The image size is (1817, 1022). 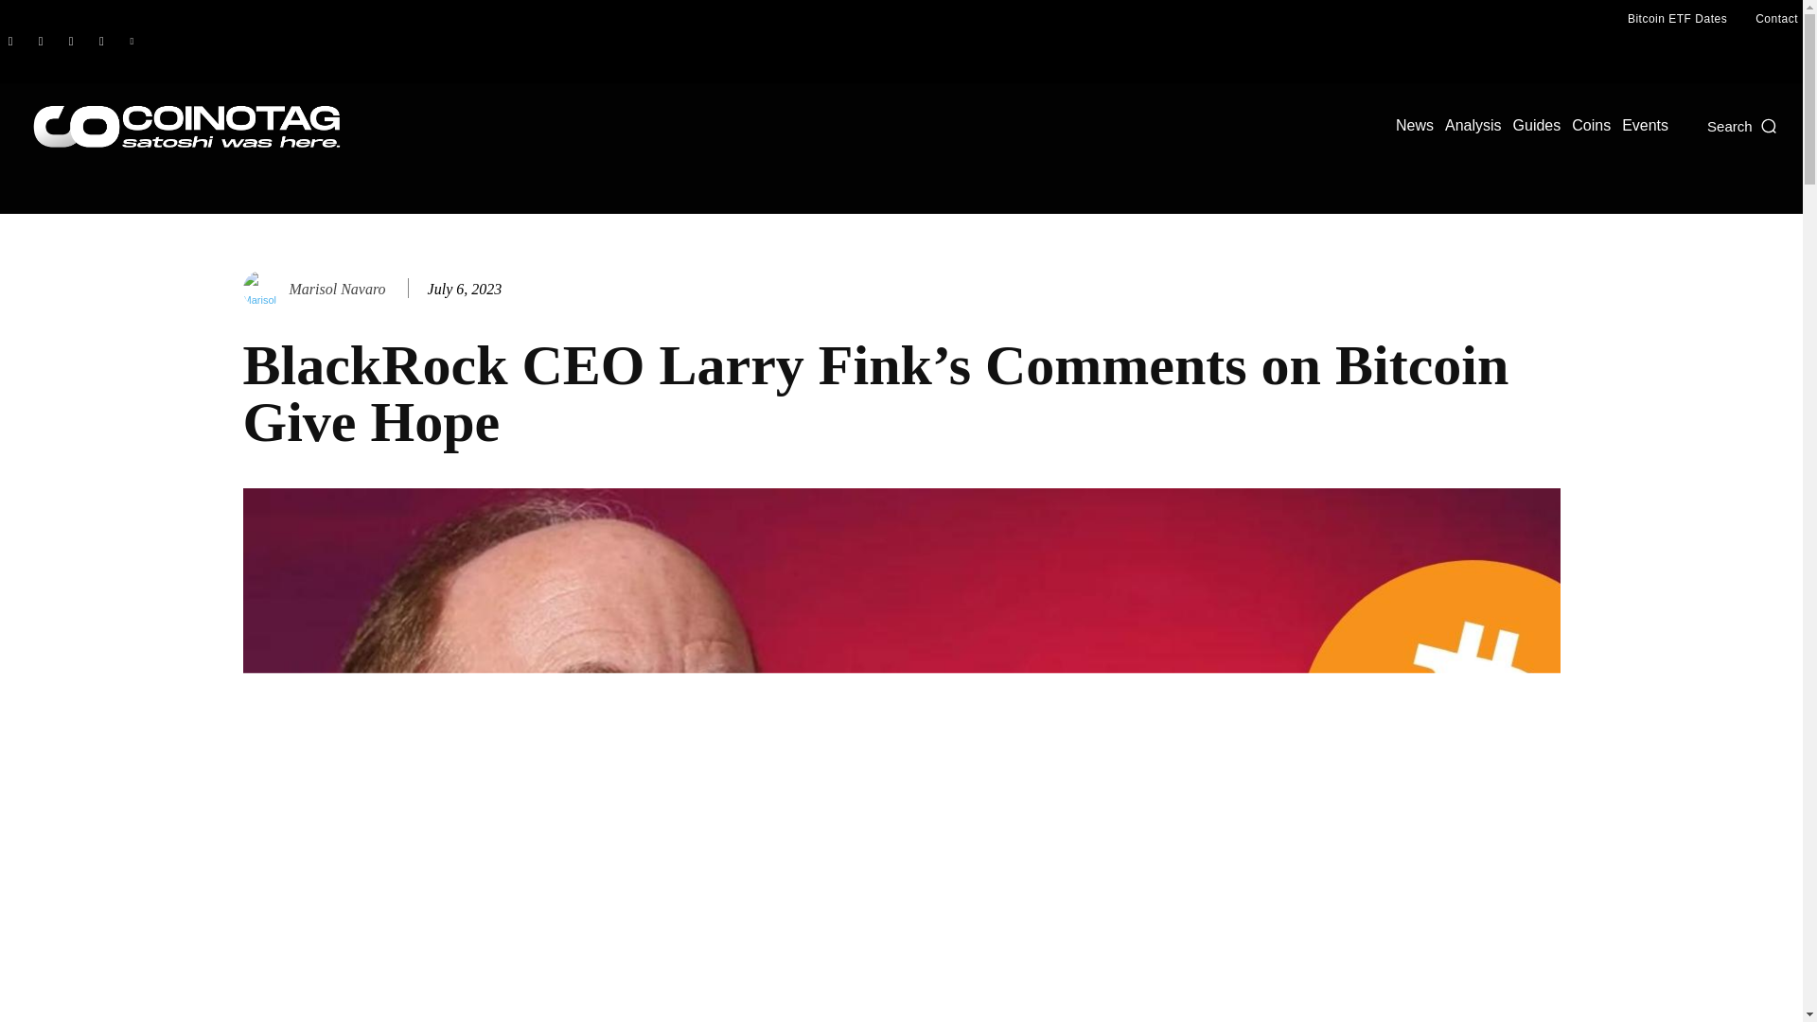 What do you see at coordinates (100, 42) in the screenshot?
I see `Telegram` at bounding box center [100, 42].